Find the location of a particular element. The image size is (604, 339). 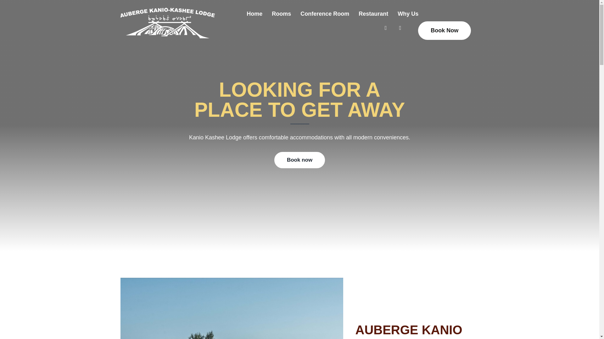

Rooms is located at coordinates (281, 14).